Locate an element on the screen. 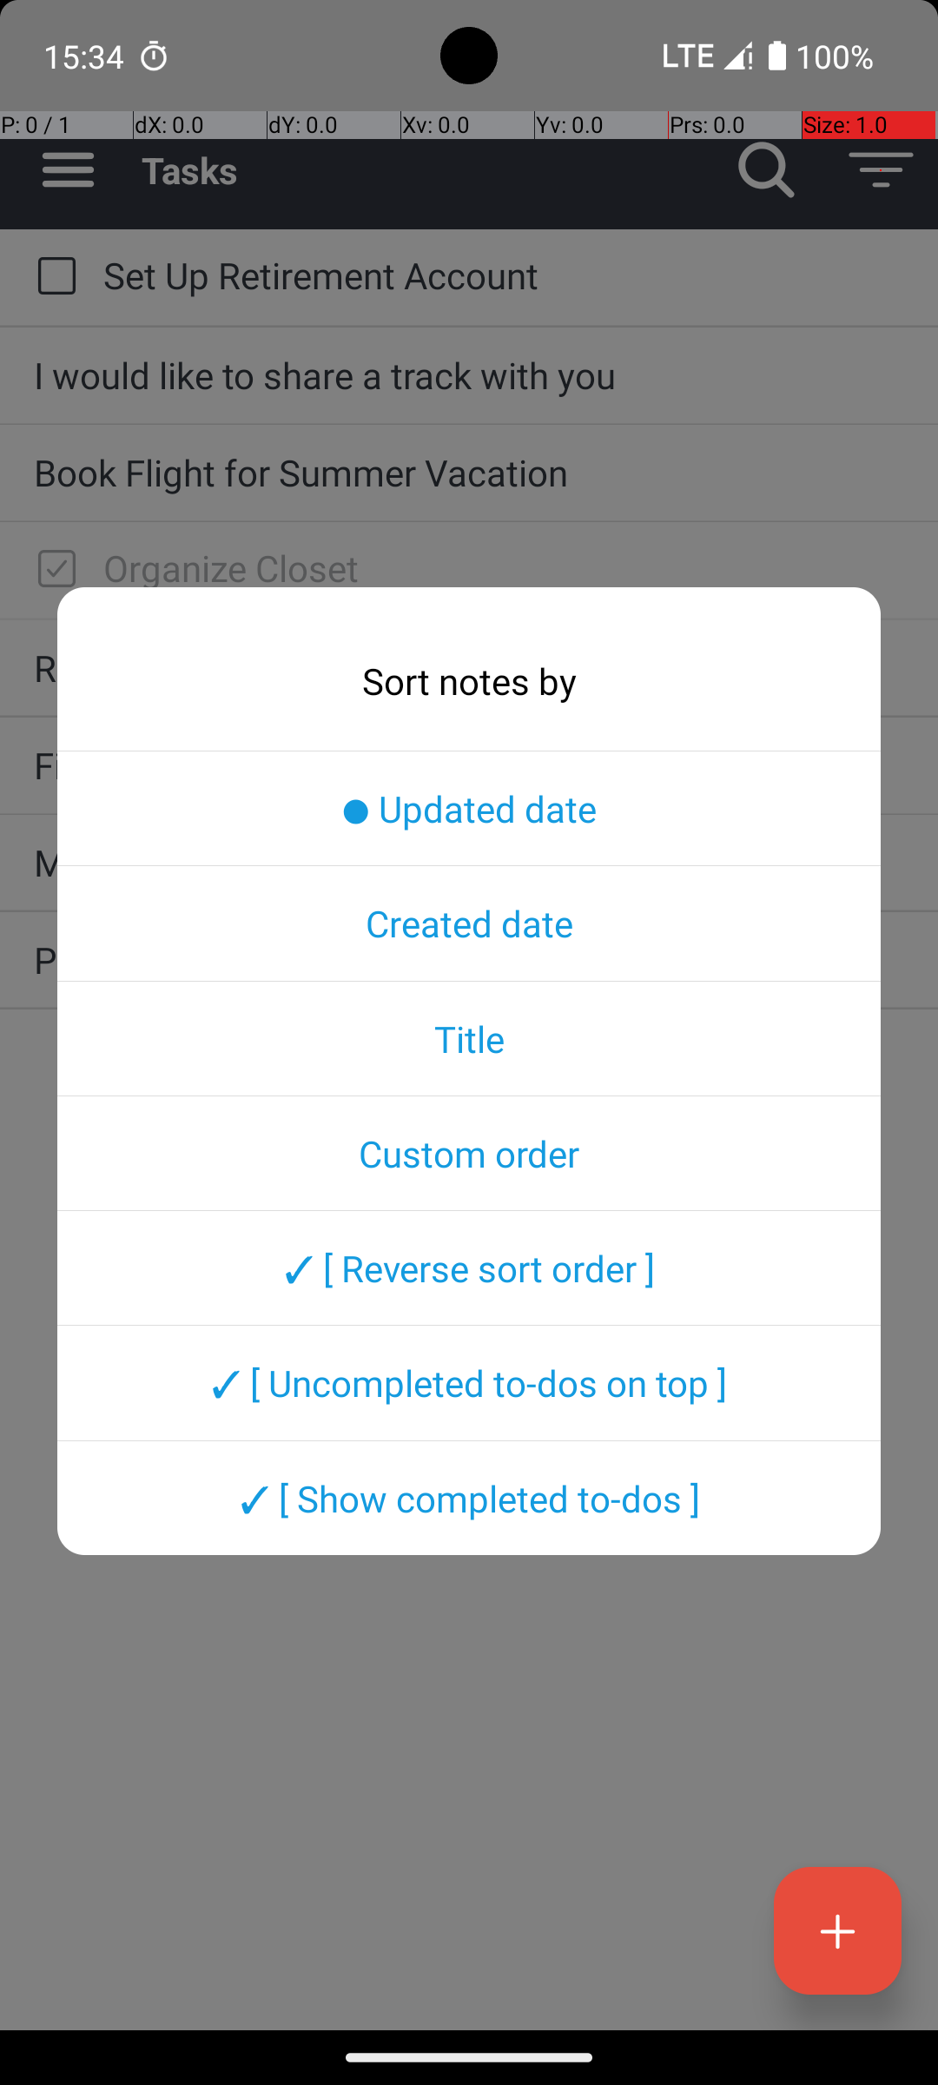 The width and height of the screenshot is (938, 2085). Book Flight for Summer Vacation is located at coordinates (469, 473).